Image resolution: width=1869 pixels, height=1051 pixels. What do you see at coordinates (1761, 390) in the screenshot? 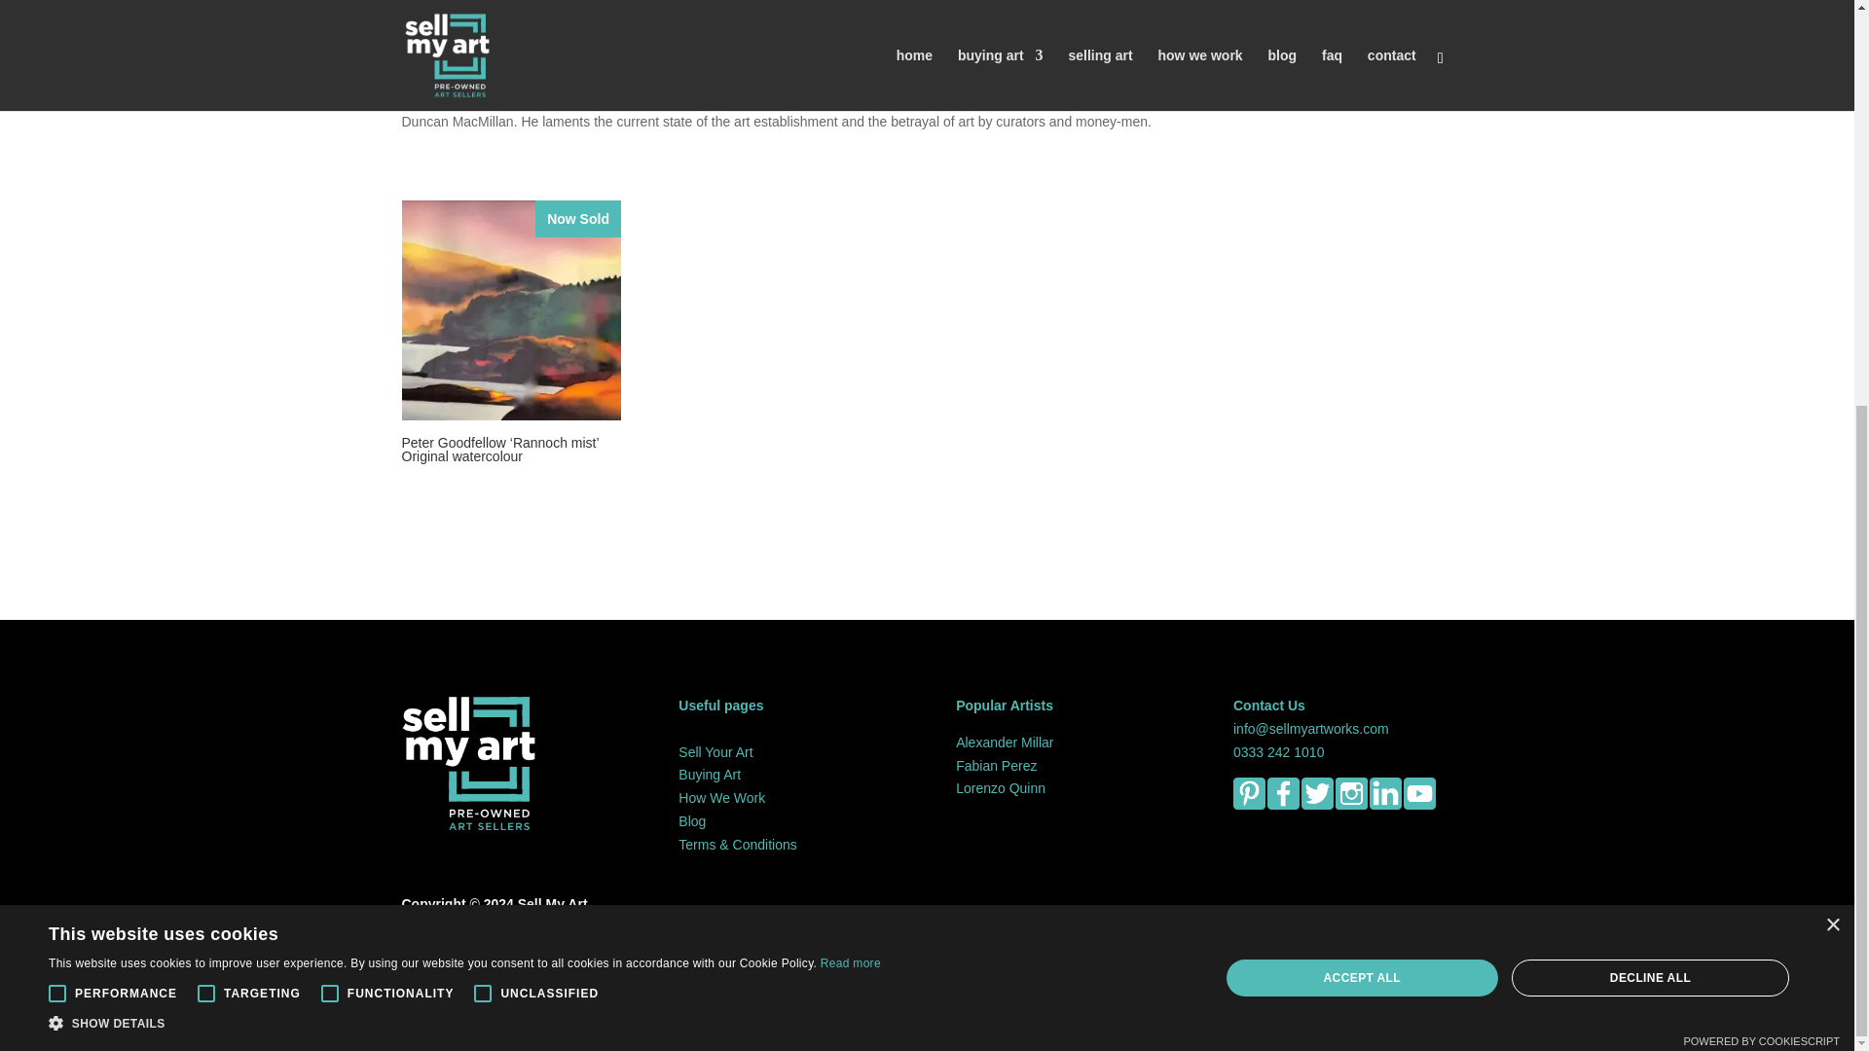
I see `Consent Management Platform` at bounding box center [1761, 390].